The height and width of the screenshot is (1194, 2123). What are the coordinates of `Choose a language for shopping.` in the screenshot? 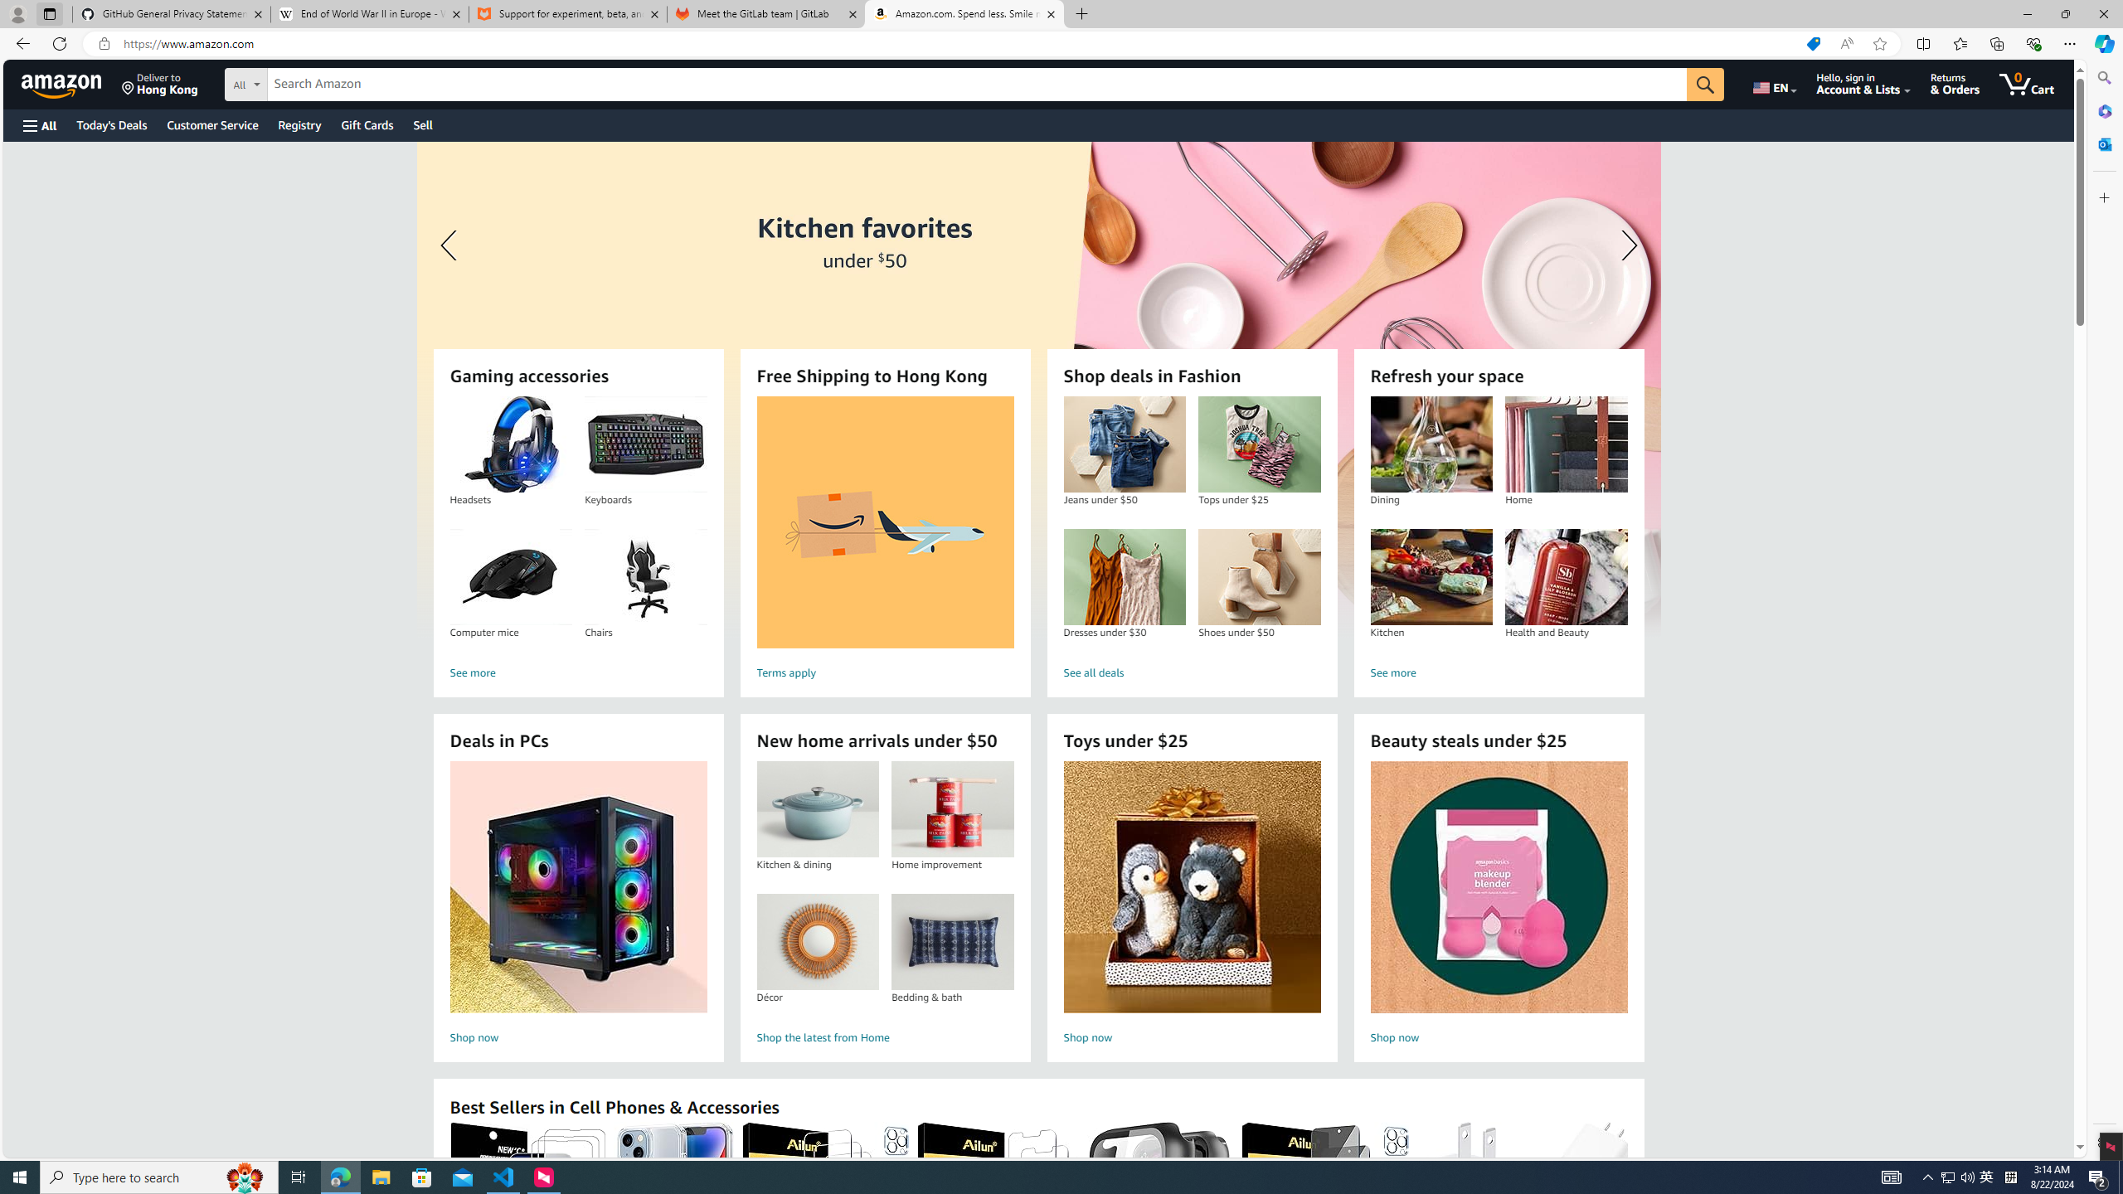 It's located at (1773, 84).